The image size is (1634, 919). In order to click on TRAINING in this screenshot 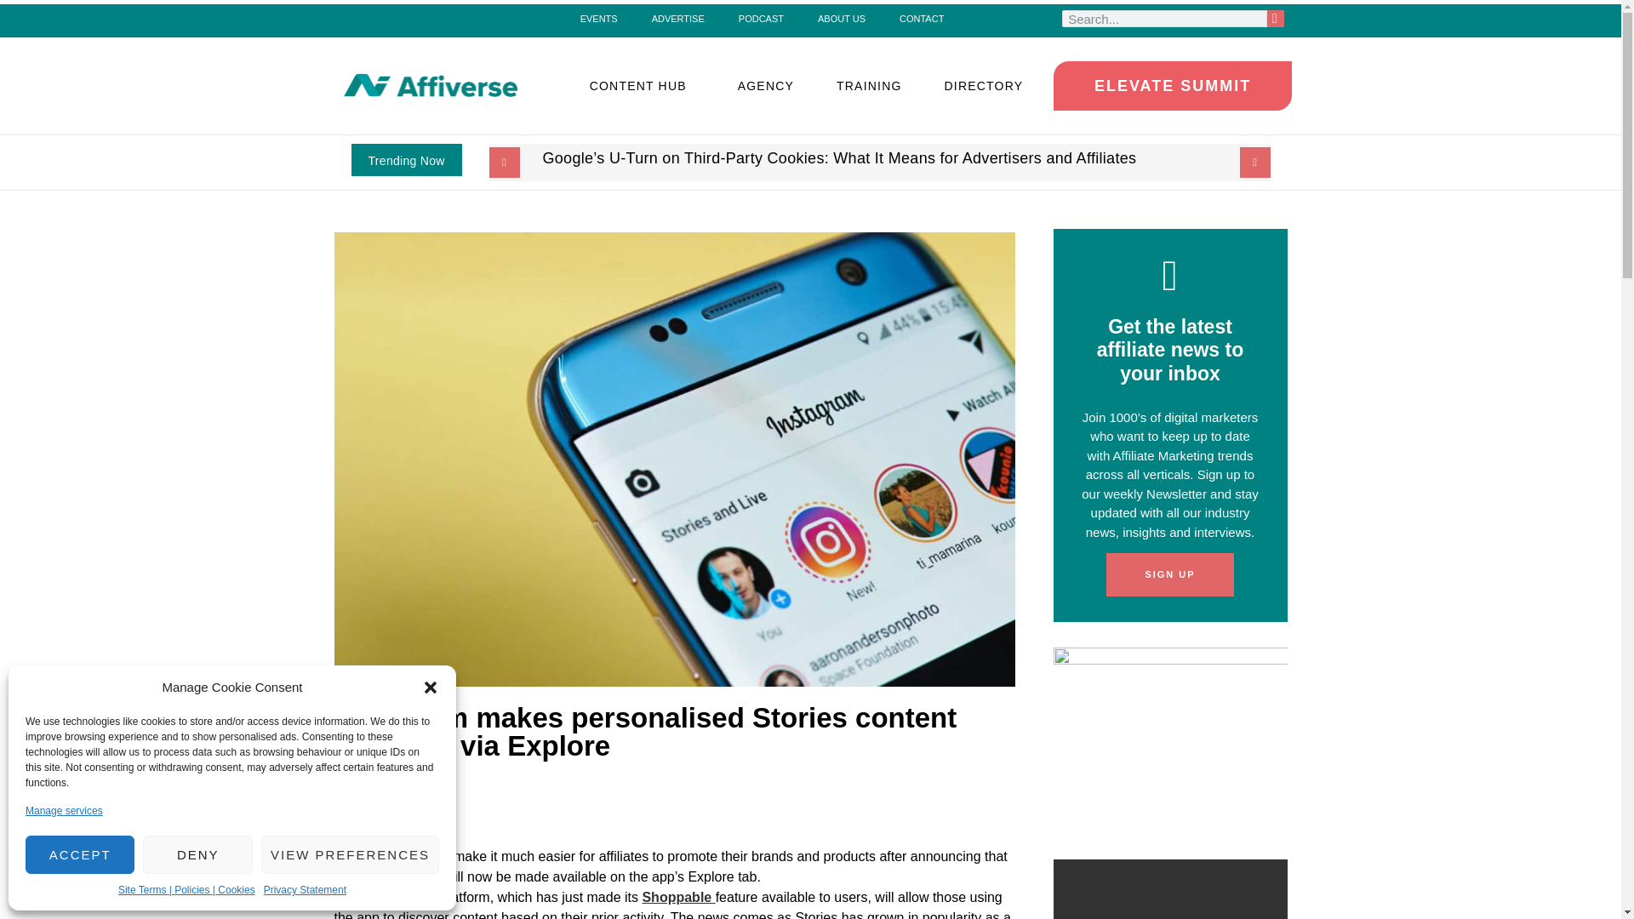, I will do `click(869, 85)`.